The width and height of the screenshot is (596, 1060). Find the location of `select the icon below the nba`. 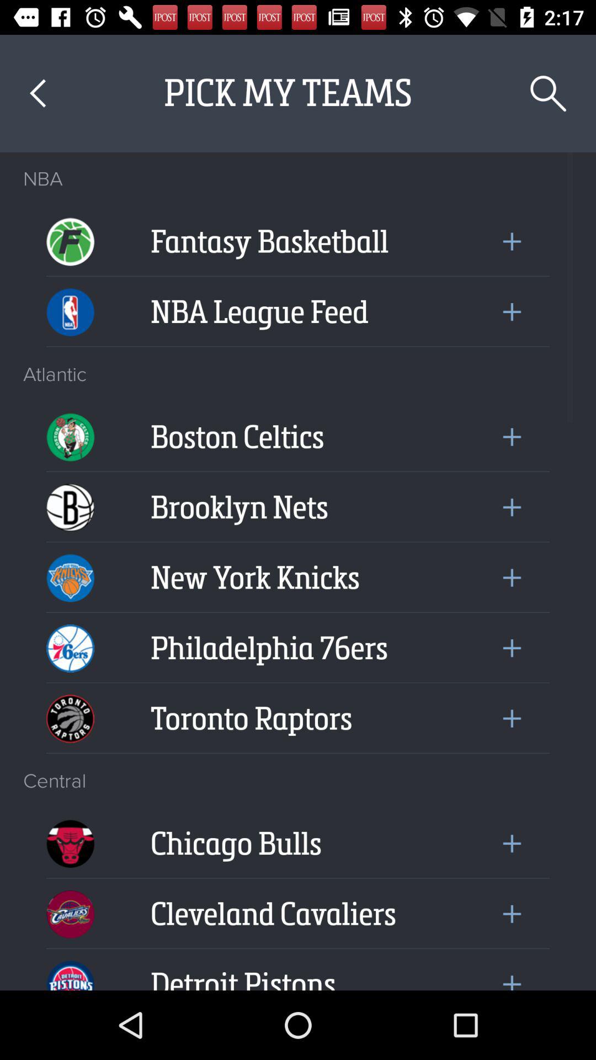

select the icon below the nba is located at coordinates (70, 234).